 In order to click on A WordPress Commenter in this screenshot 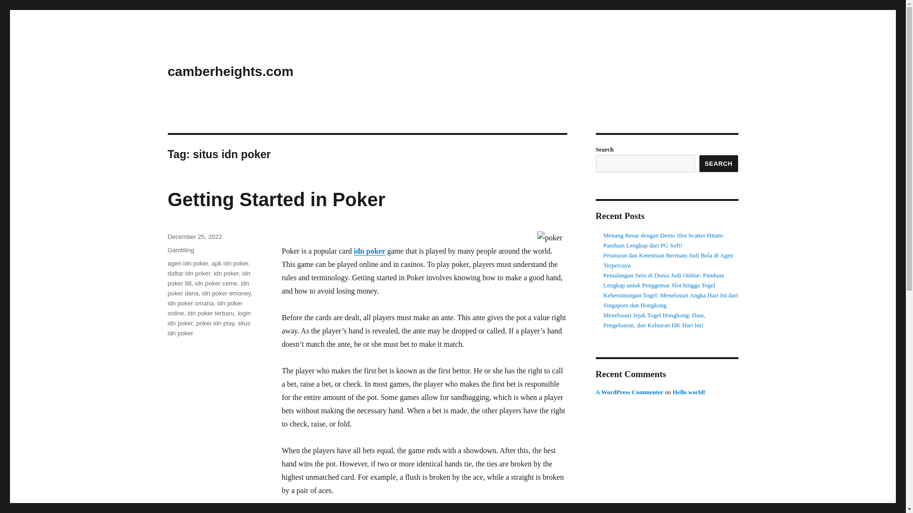, I will do `click(629, 391)`.